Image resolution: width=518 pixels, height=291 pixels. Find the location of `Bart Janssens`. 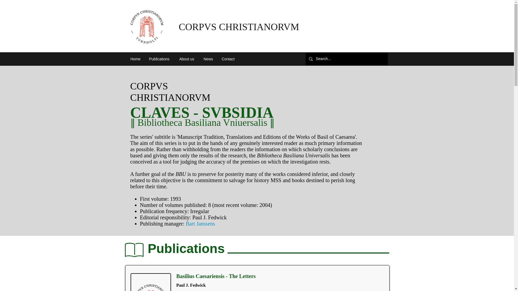

Bart Janssens is located at coordinates (200, 224).